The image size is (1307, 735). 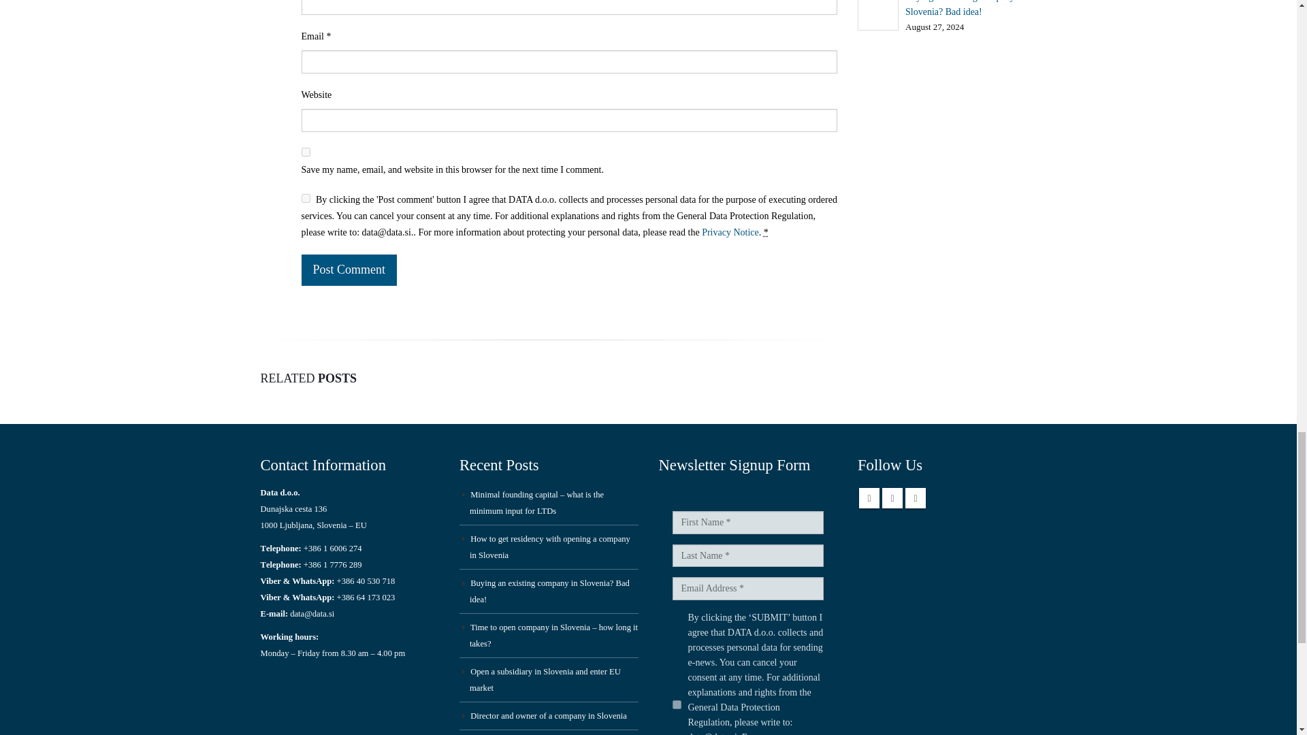 What do you see at coordinates (730, 231) in the screenshot?
I see `Privacy Notice` at bounding box center [730, 231].